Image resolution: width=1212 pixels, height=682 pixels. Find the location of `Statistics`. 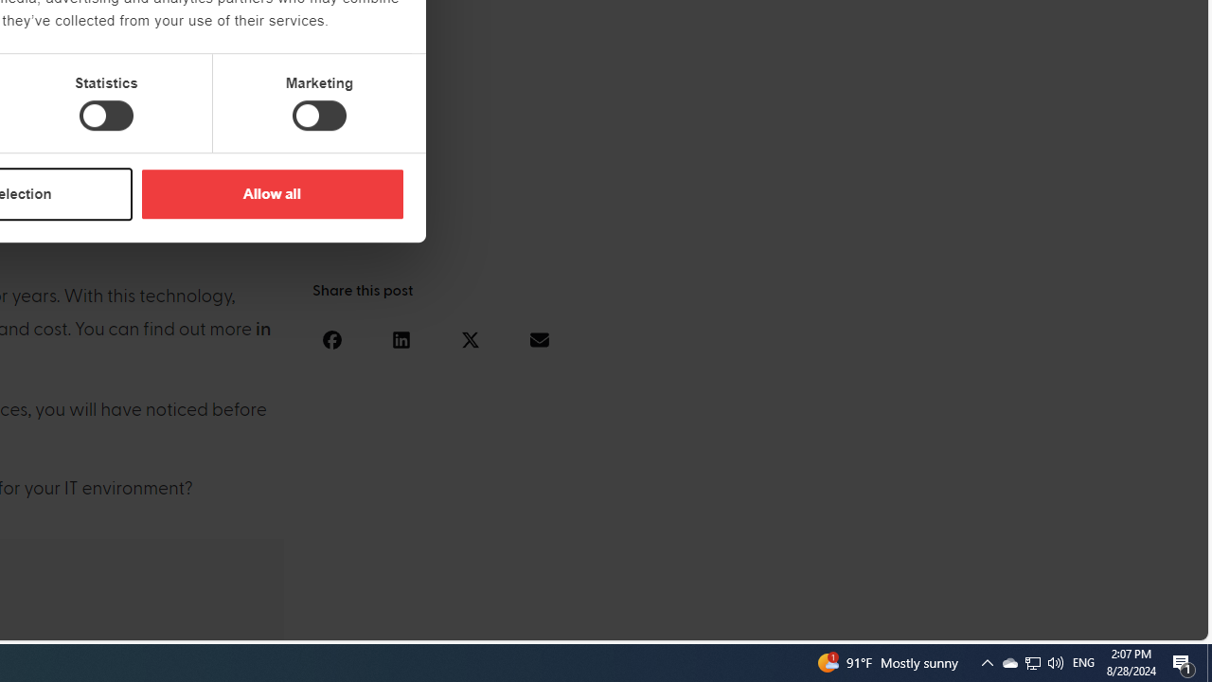

Statistics is located at coordinates (106, 116).